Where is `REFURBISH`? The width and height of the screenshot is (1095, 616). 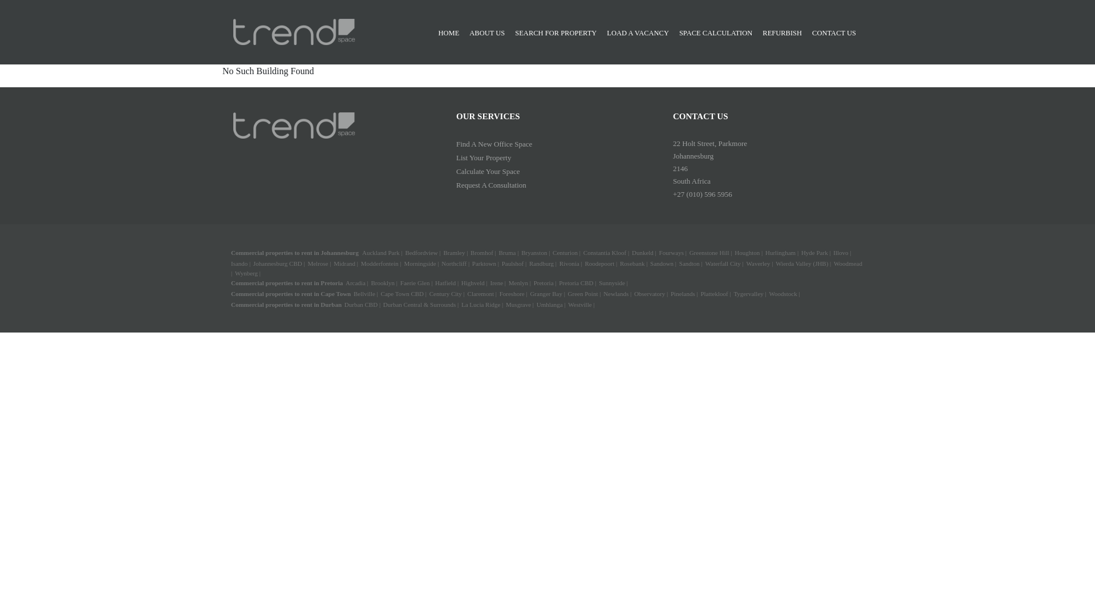 REFURBISH is located at coordinates (786, 33).